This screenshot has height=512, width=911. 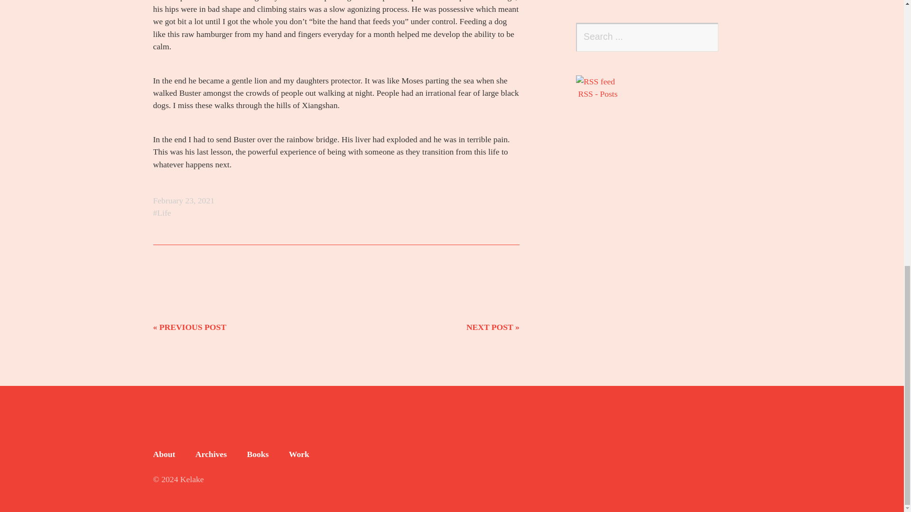 I want to click on About, so click(x=164, y=454).